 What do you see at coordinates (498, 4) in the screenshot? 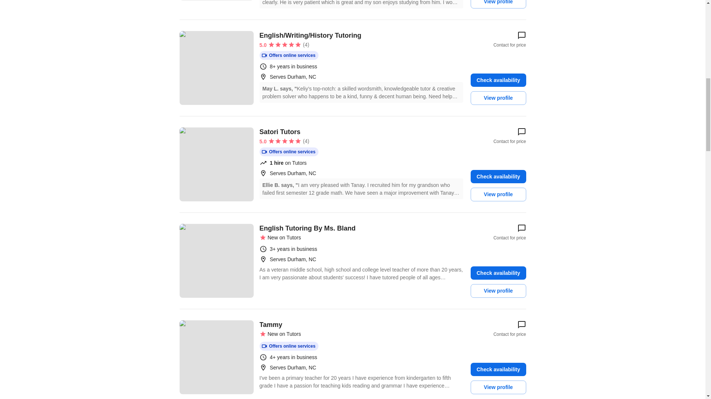
I see `View profile` at bounding box center [498, 4].